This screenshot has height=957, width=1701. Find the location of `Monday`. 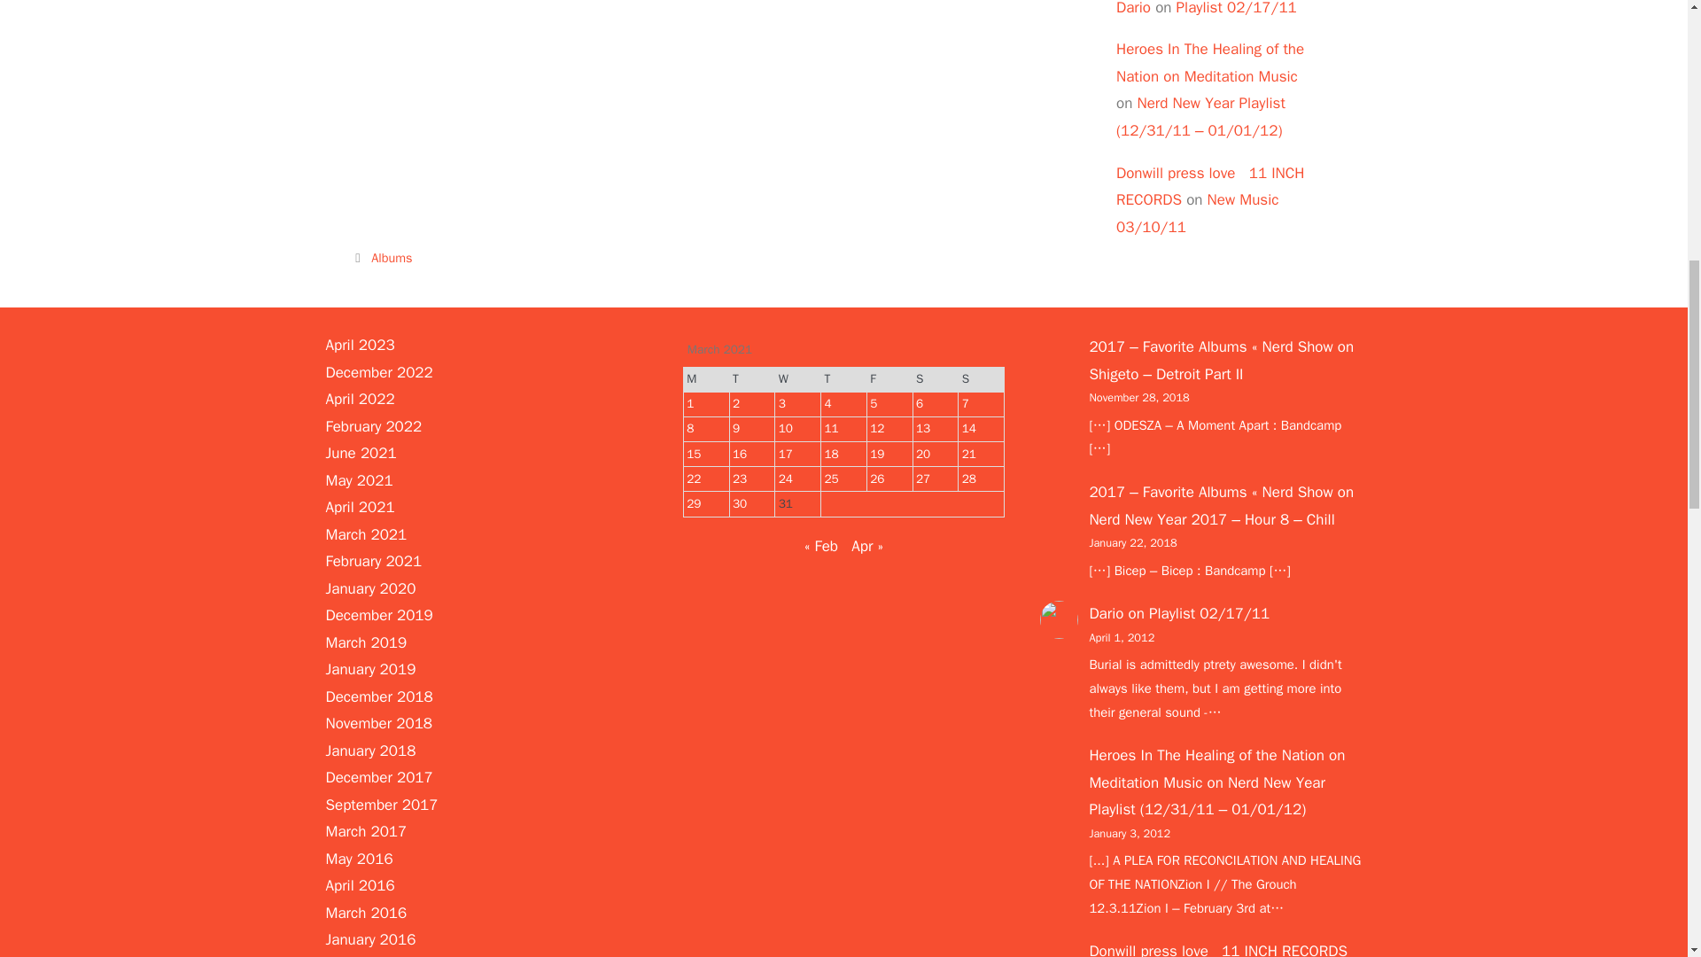

Monday is located at coordinates (706, 378).